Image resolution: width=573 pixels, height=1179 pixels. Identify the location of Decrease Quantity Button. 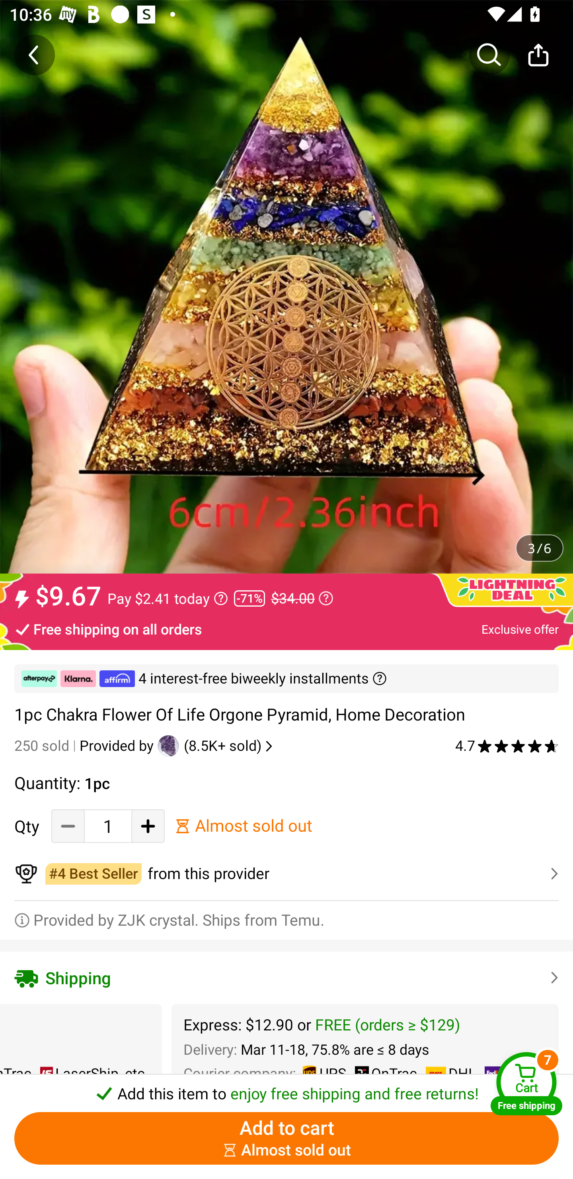
(68, 826).